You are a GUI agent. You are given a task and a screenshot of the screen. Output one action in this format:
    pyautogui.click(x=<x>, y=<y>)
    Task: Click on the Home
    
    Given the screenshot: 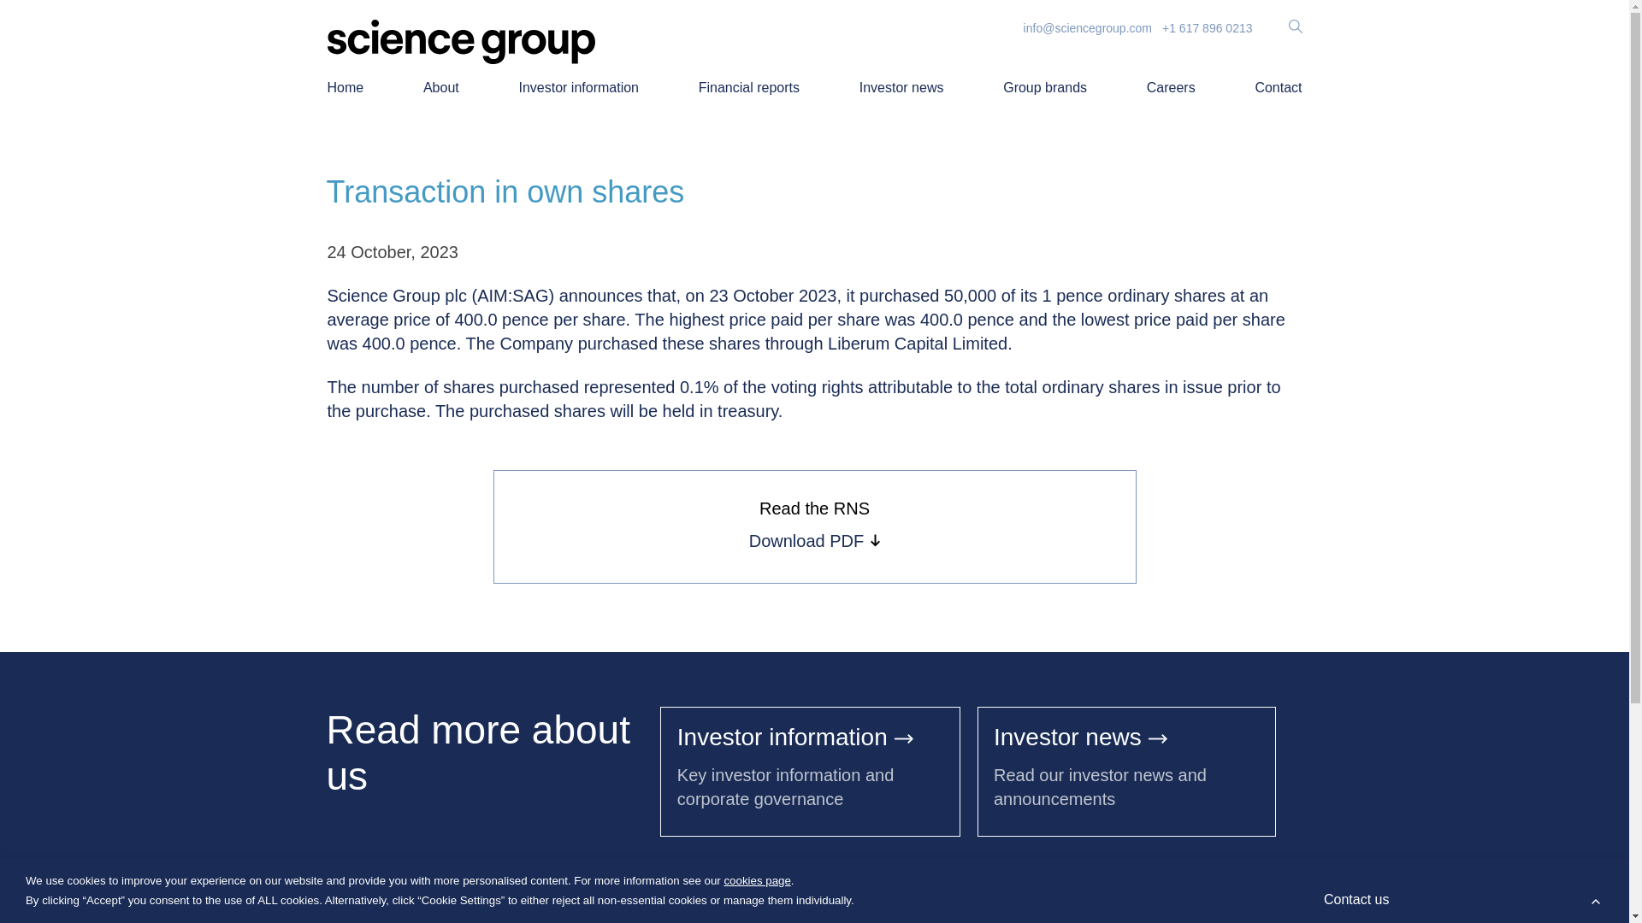 What is the action you would take?
    pyautogui.click(x=345, y=88)
    